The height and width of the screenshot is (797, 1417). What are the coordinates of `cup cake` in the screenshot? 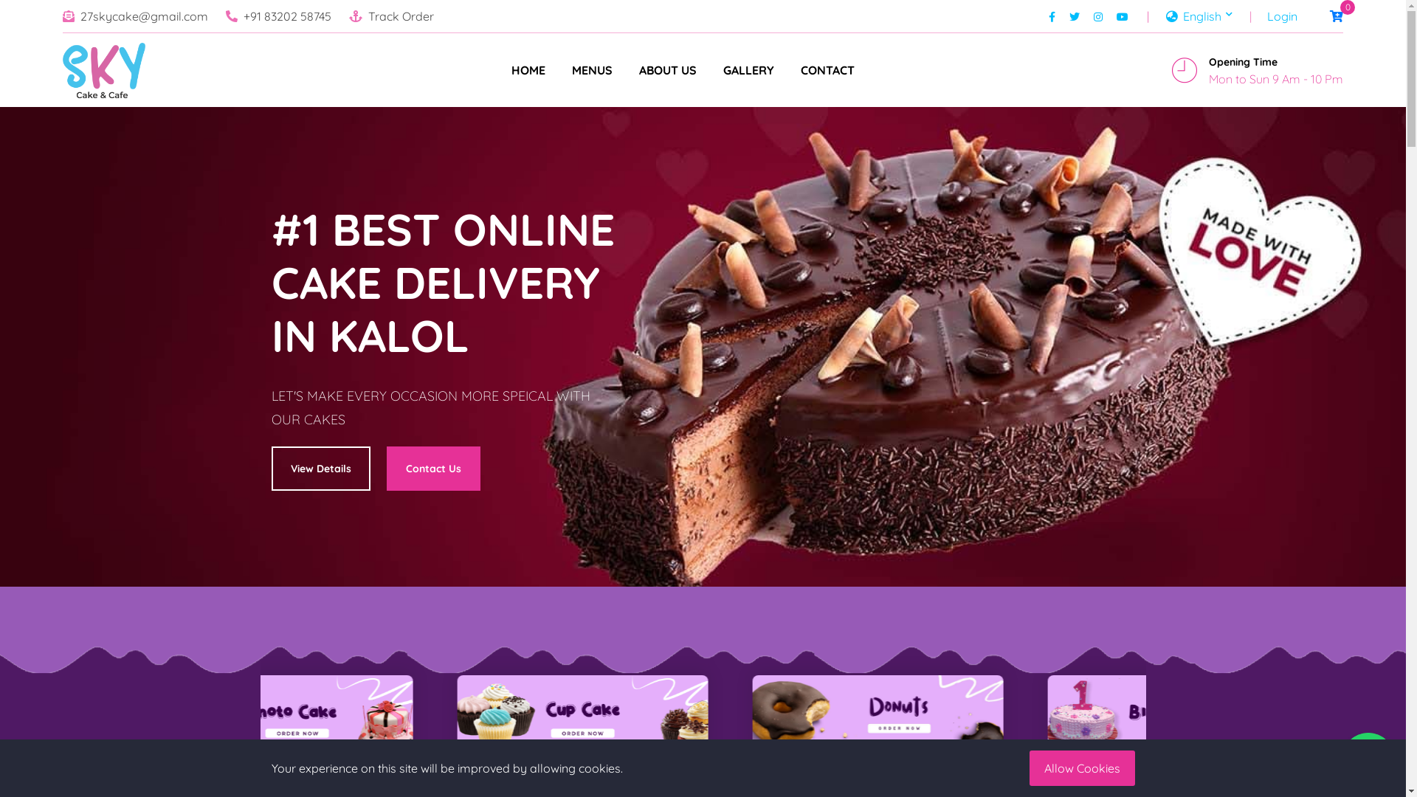 It's located at (703, 717).